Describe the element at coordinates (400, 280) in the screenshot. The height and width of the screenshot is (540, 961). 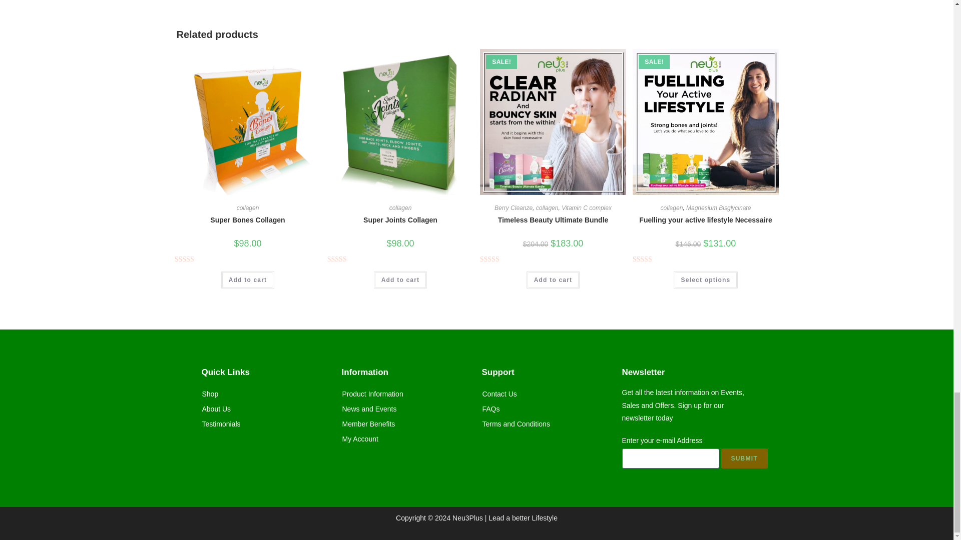
I see `Minimum qty is 1` at that location.